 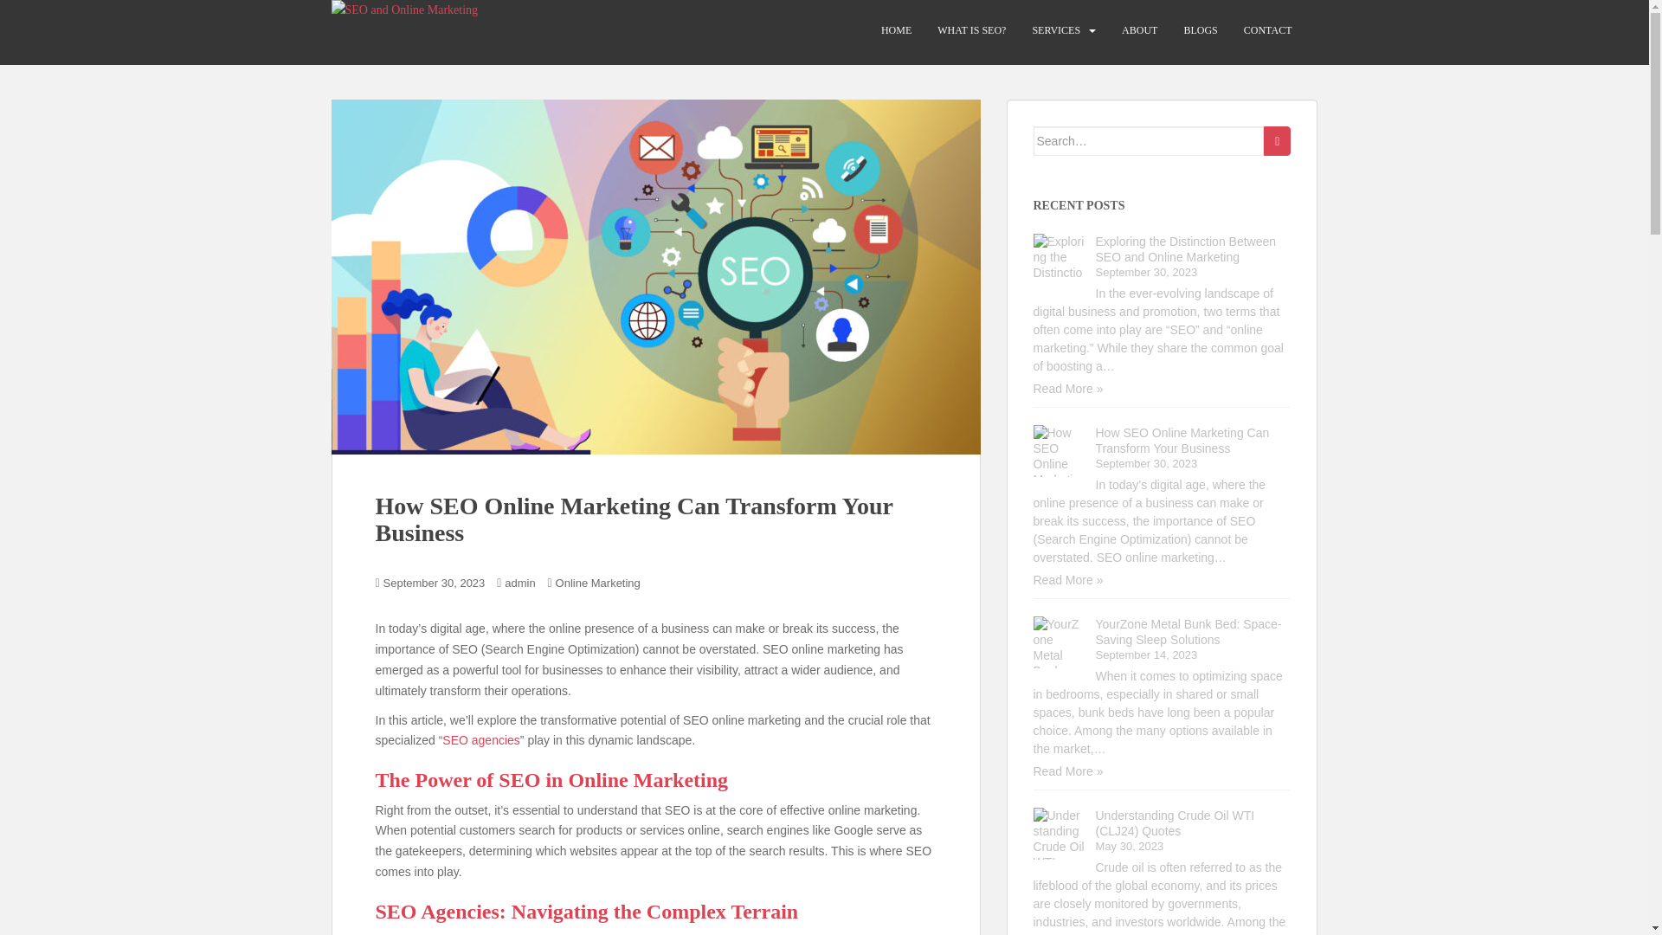 What do you see at coordinates (1188, 632) in the screenshot?
I see `YourZone Metal Bunk Bed: Space-Saving Sleep Solutions` at bounding box center [1188, 632].